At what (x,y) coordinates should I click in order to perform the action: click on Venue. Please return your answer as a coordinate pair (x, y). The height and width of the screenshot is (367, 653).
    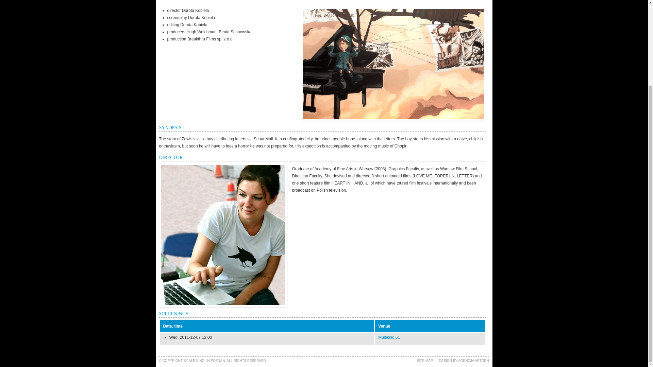
    Looking at the image, I should click on (384, 326).